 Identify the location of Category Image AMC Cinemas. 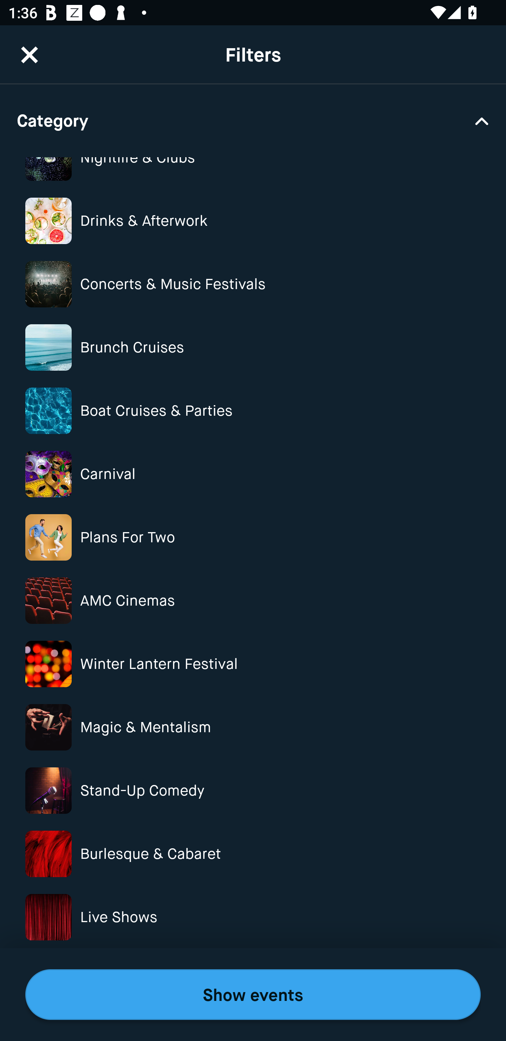
(253, 600).